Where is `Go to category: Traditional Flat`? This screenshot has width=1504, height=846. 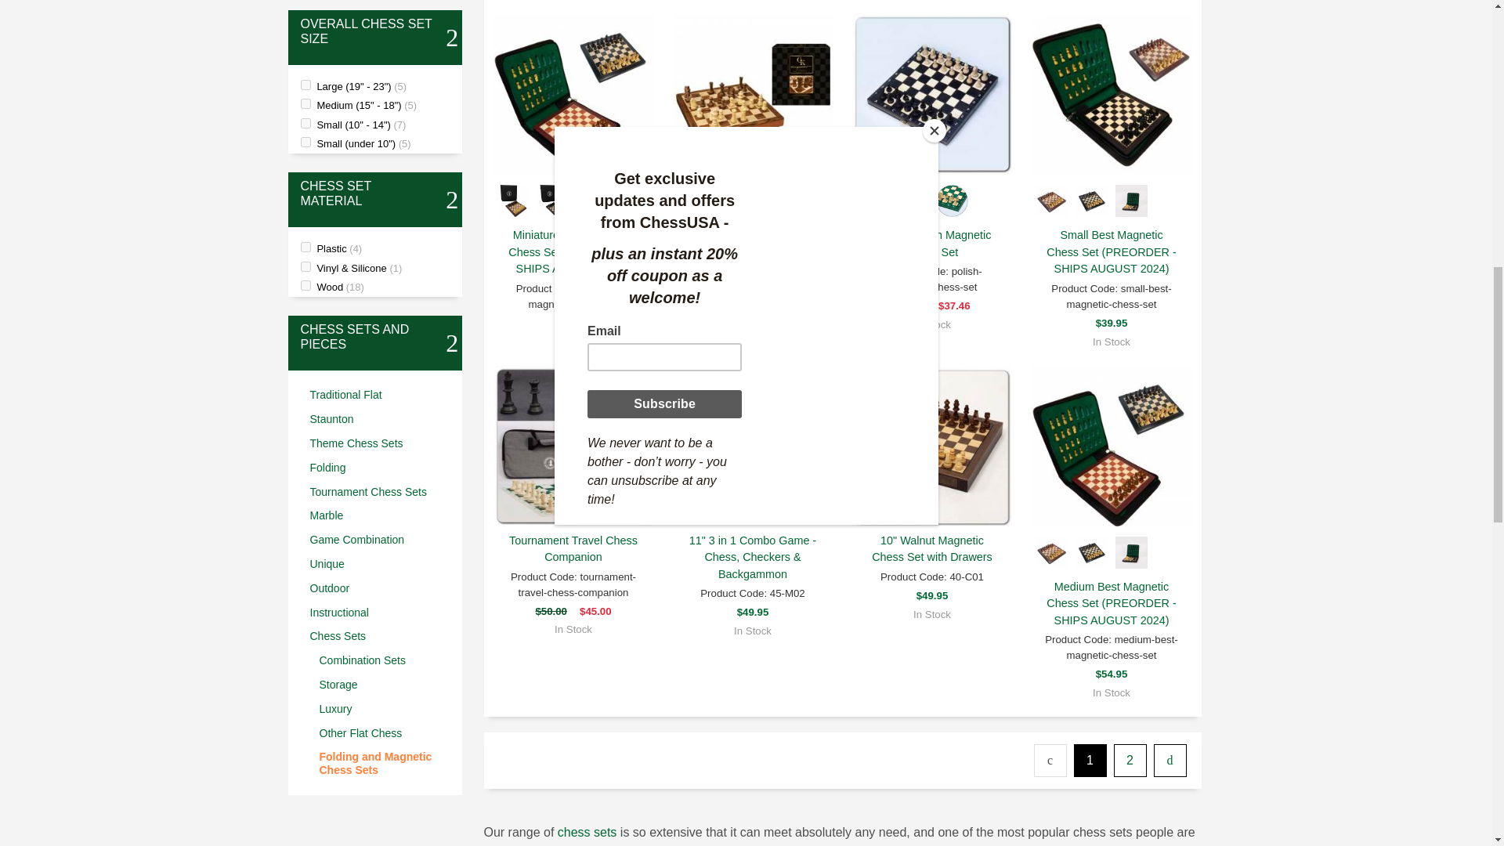
Go to category: Traditional Flat is located at coordinates (379, 395).